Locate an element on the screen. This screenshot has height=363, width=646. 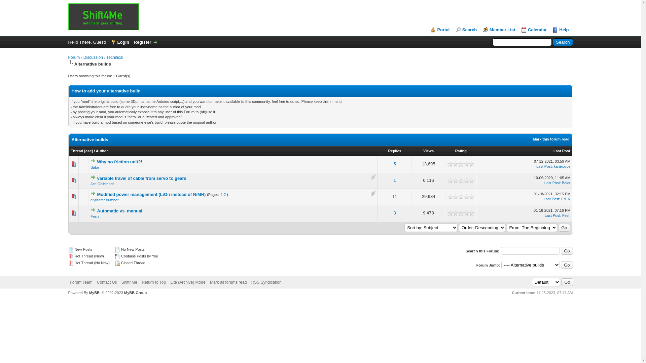
Mark this forum read is located at coordinates (551, 139).